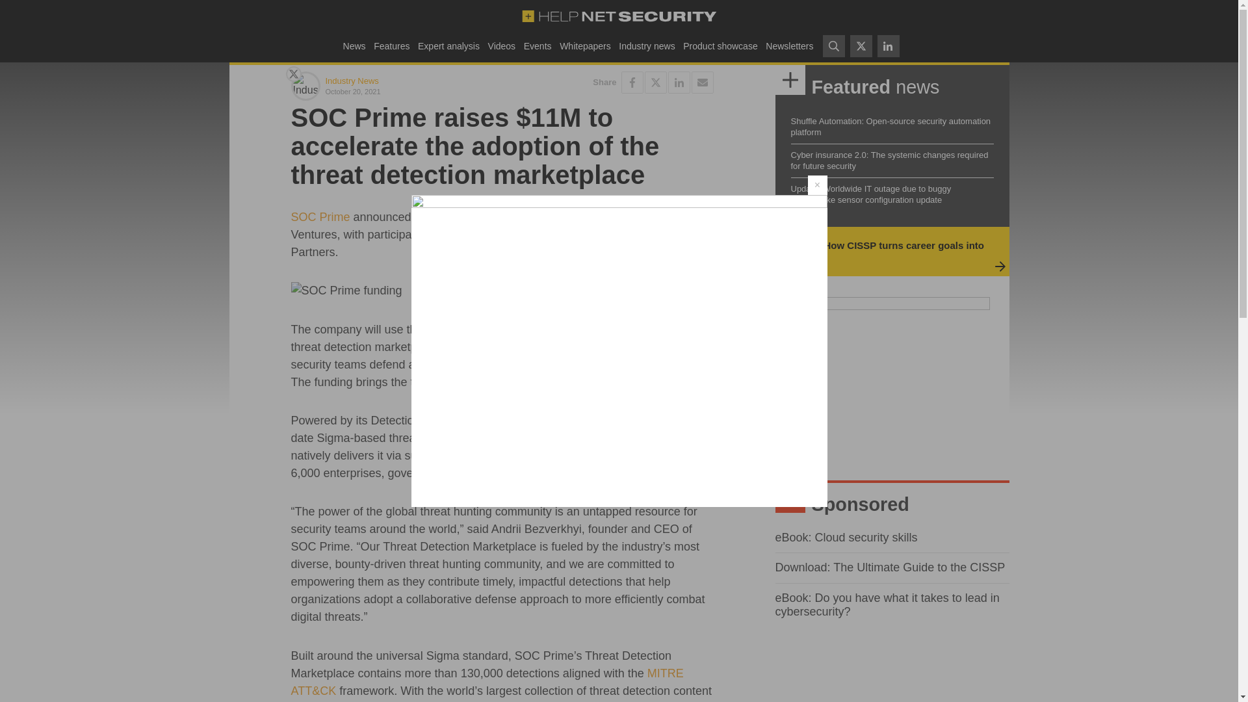  I want to click on Events, so click(537, 45).